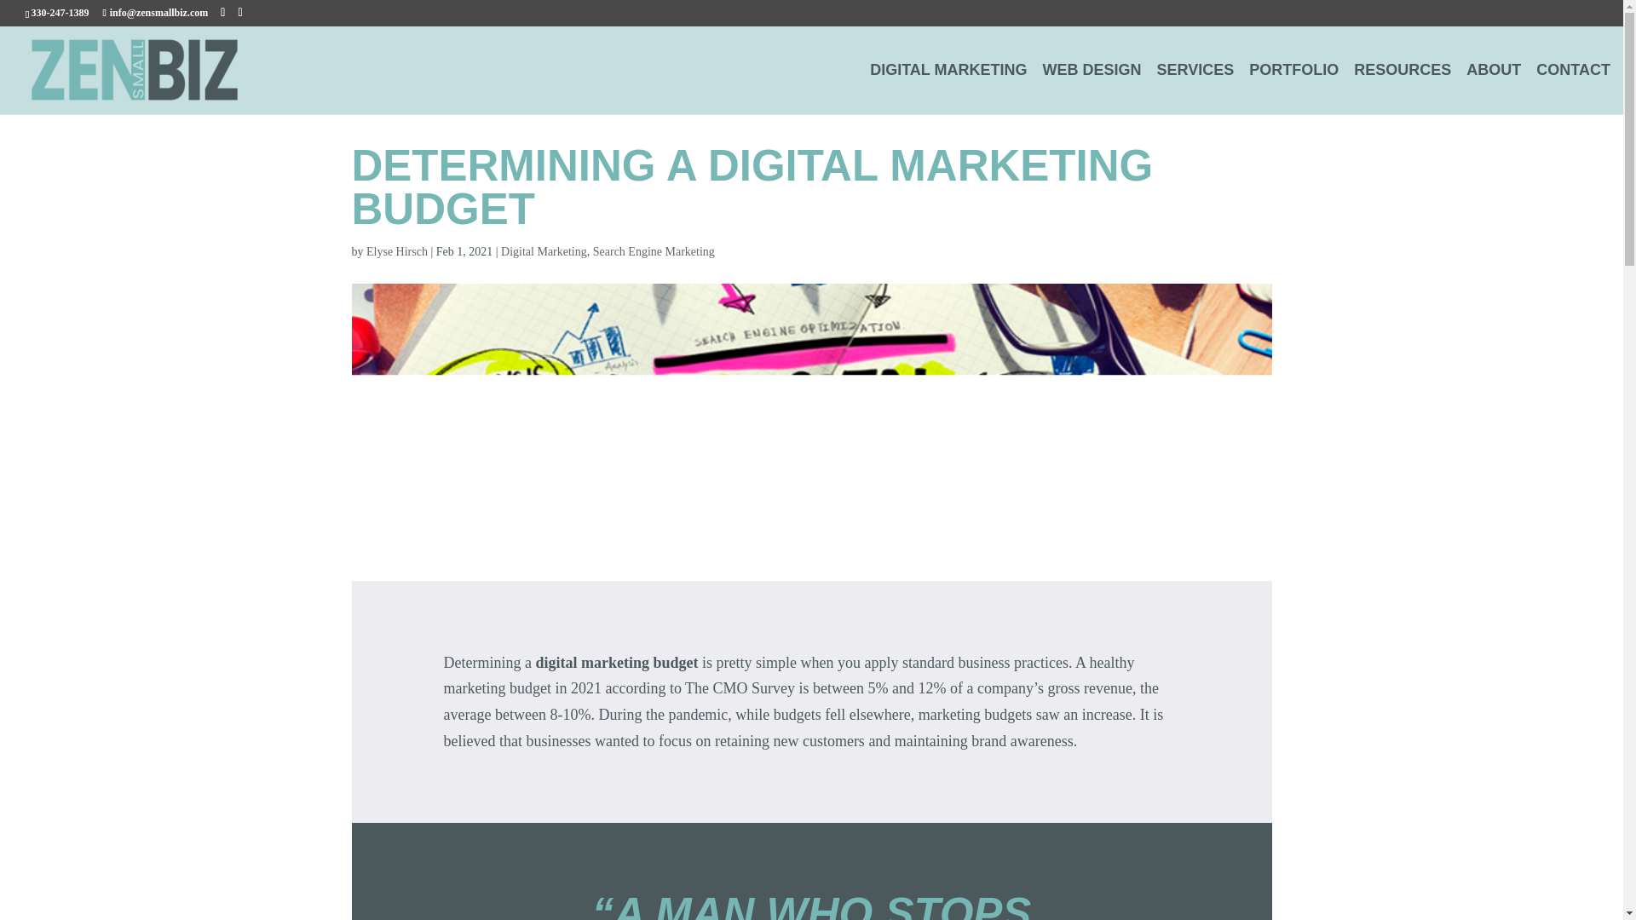  What do you see at coordinates (1493, 89) in the screenshot?
I see `ABOUT` at bounding box center [1493, 89].